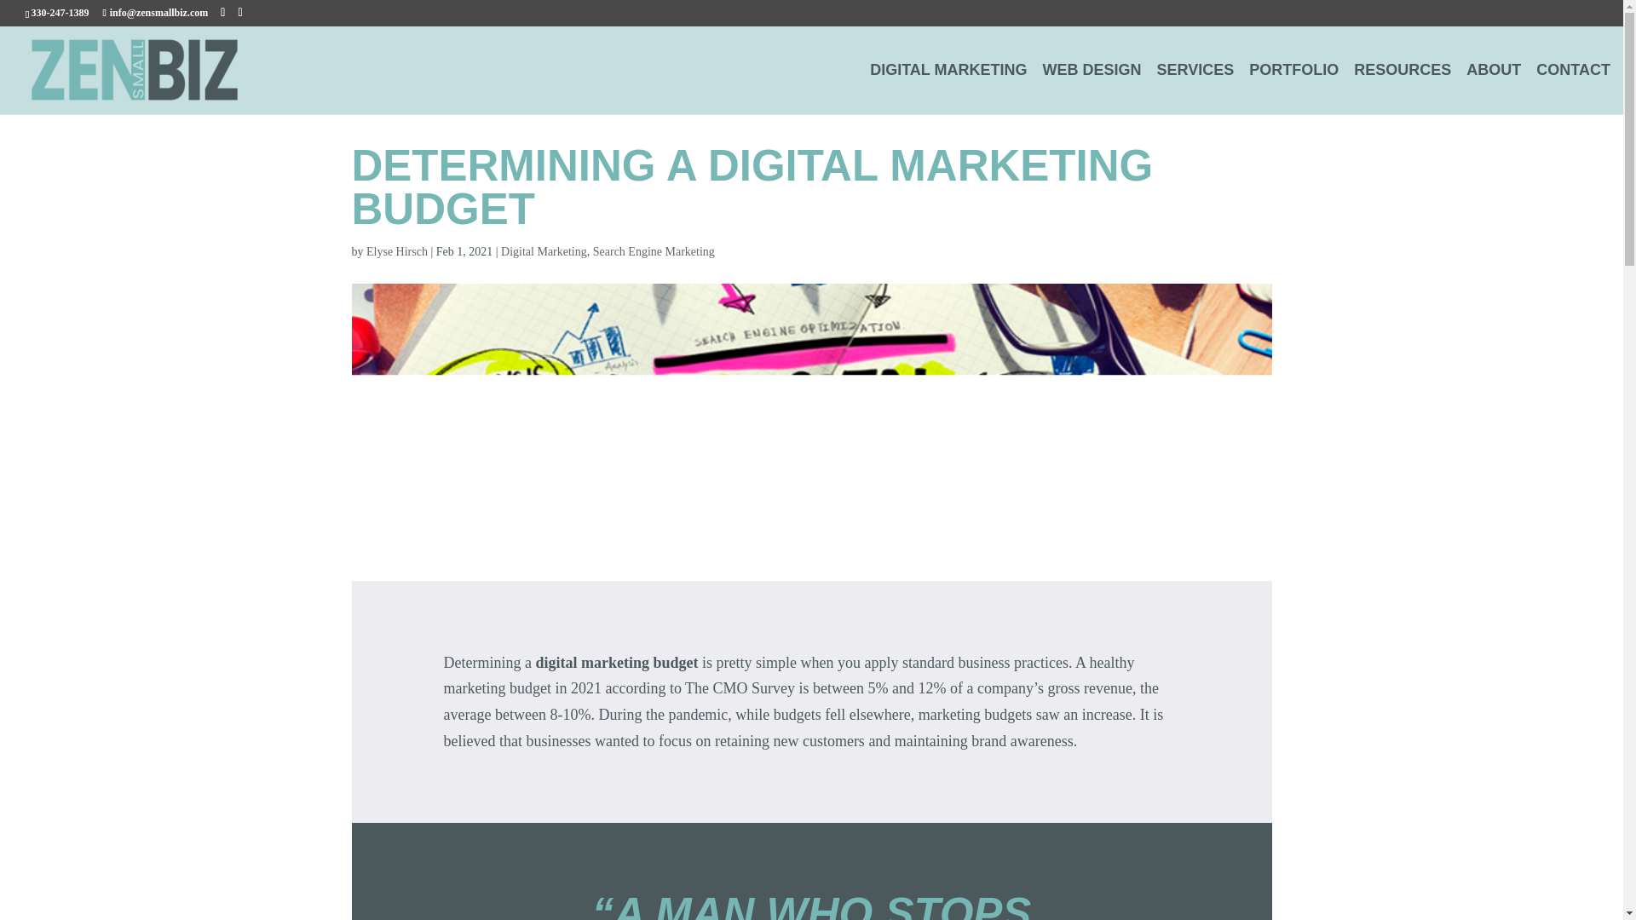  What do you see at coordinates (1493, 89) in the screenshot?
I see `ABOUT` at bounding box center [1493, 89].